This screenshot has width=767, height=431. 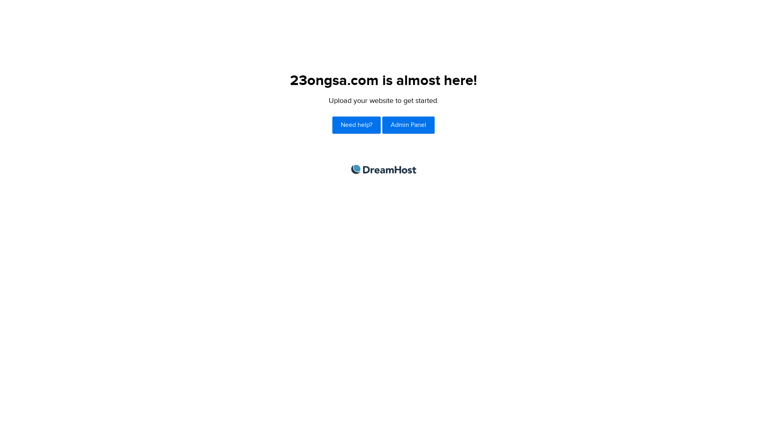 I want to click on Admin Panel, so click(x=408, y=125).